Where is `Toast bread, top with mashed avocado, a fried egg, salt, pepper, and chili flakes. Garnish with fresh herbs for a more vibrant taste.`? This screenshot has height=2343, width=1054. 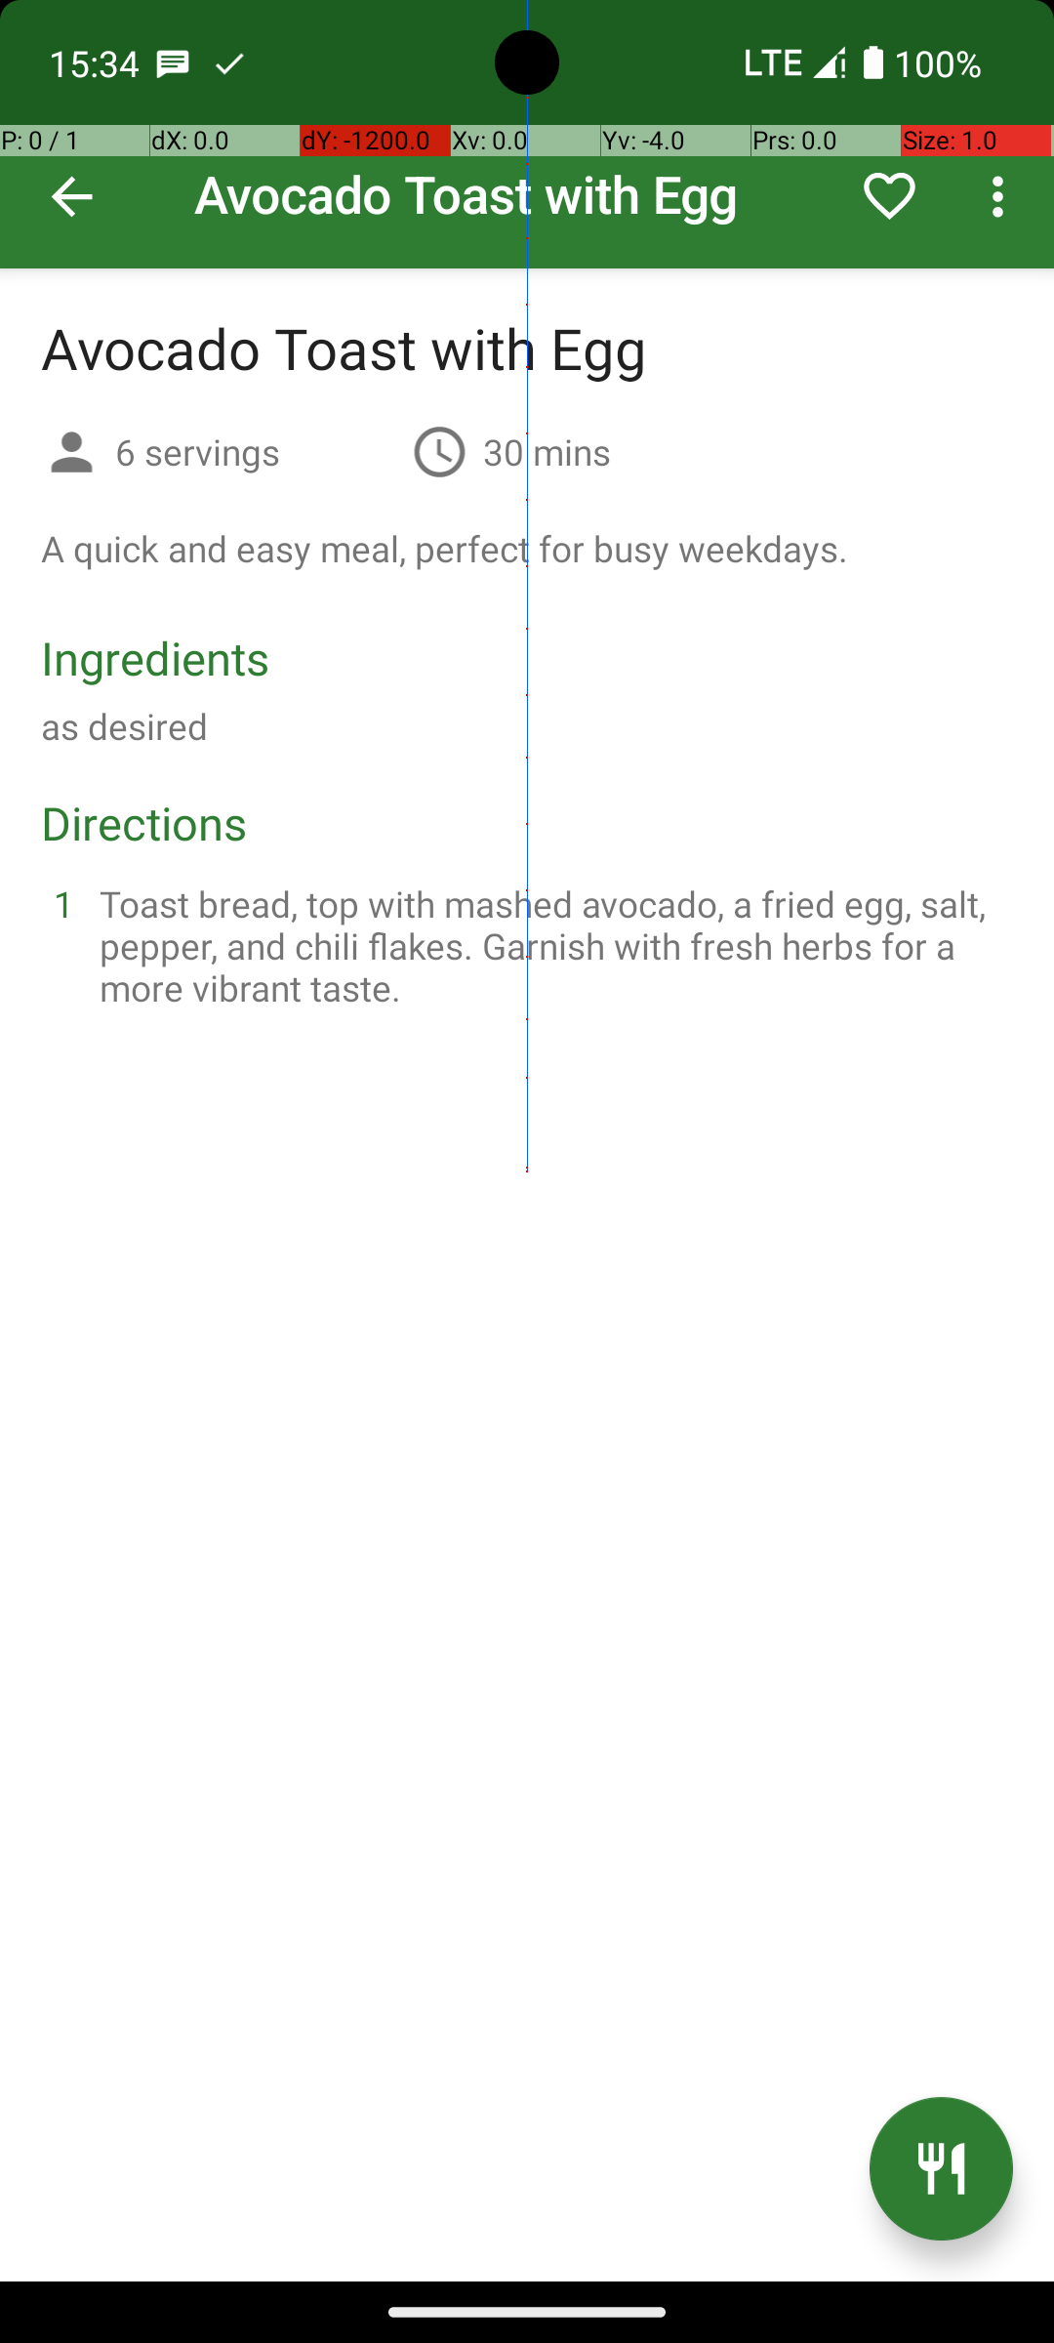 Toast bread, top with mashed avocado, a fried egg, salt, pepper, and chili flakes. Garnish with fresh herbs for a more vibrant taste. is located at coordinates (550, 945).